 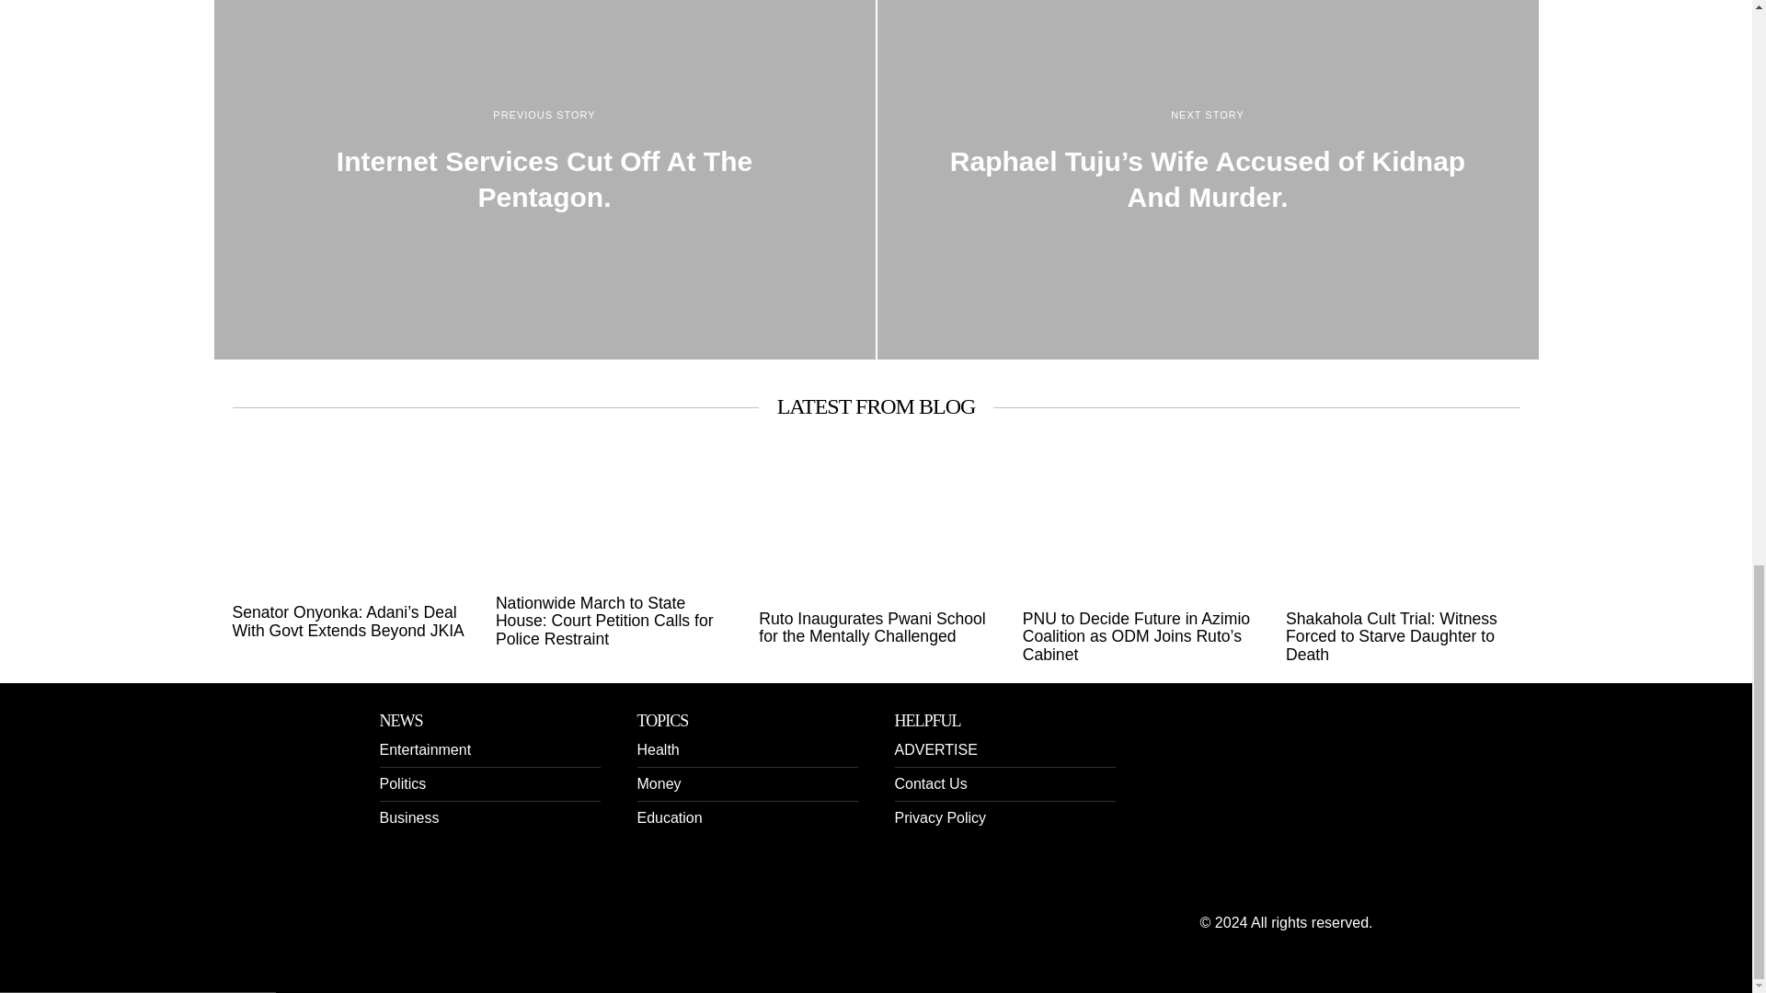 What do you see at coordinates (408, 817) in the screenshot?
I see `Business` at bounding box center [408, 817].